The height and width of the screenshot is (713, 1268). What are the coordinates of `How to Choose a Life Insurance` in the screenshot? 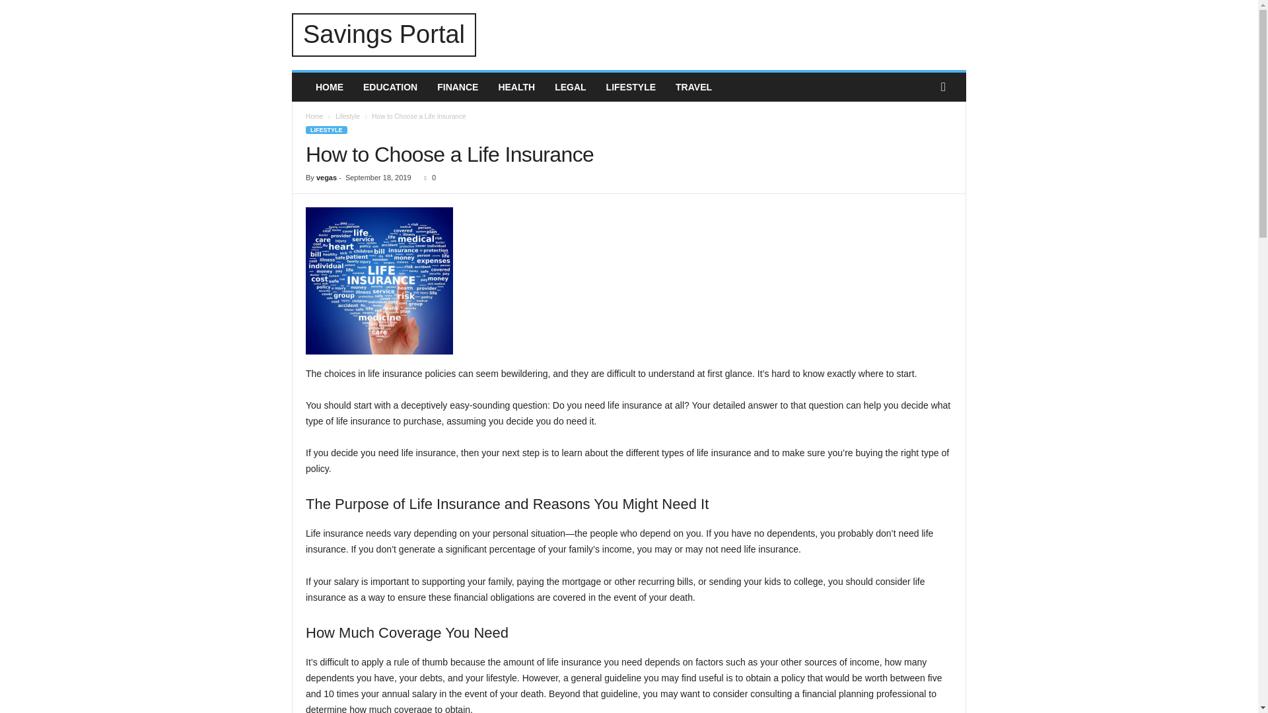 It's located at (379, 281).